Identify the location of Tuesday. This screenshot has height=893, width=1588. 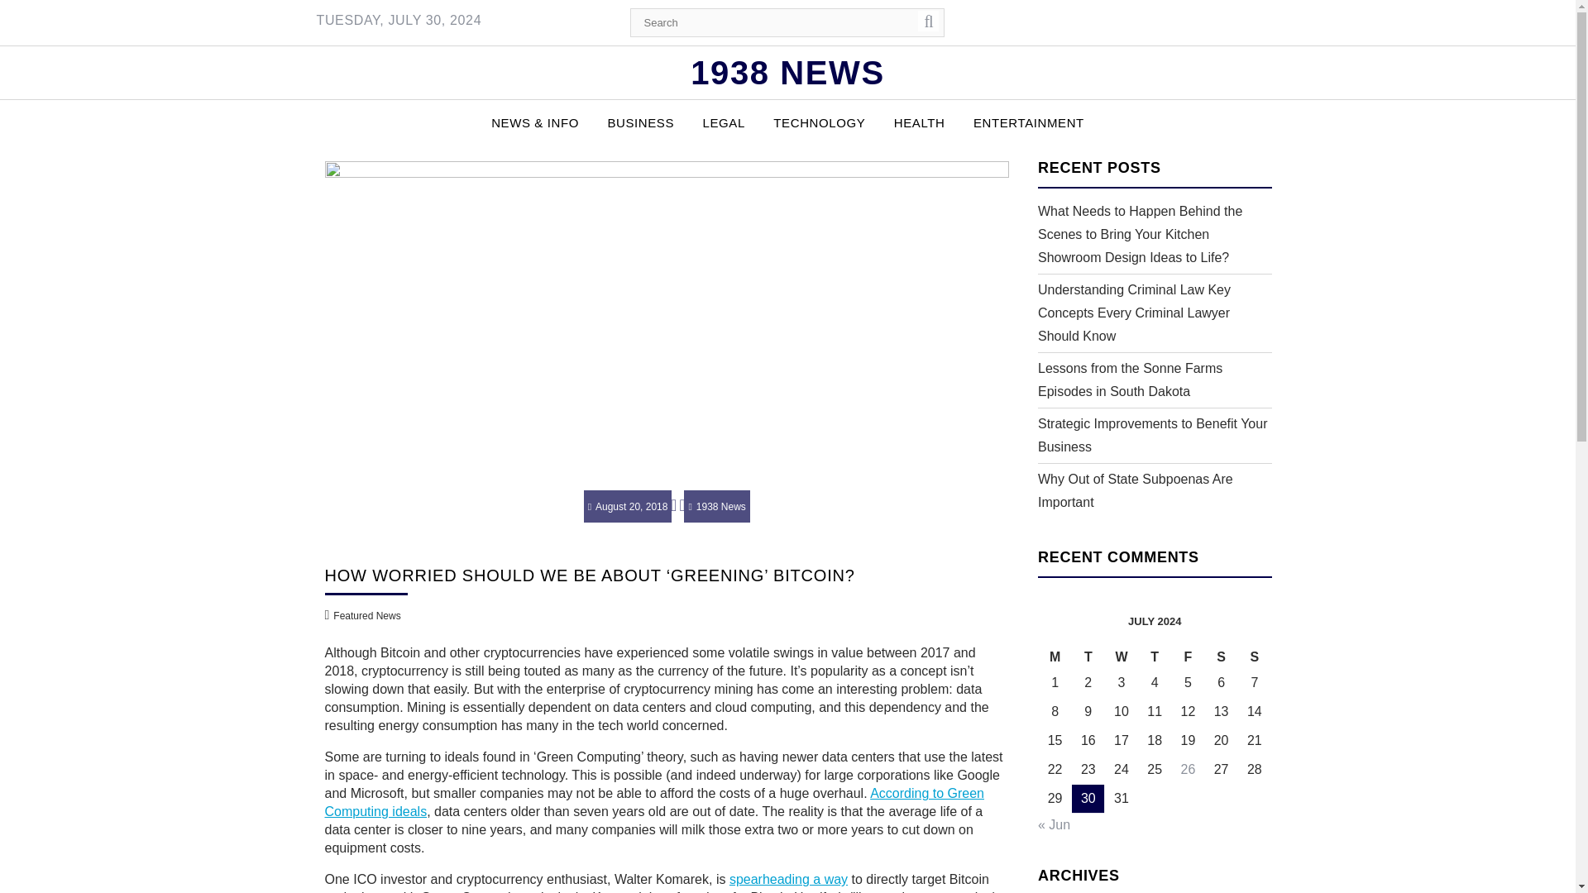
(1088, 657).